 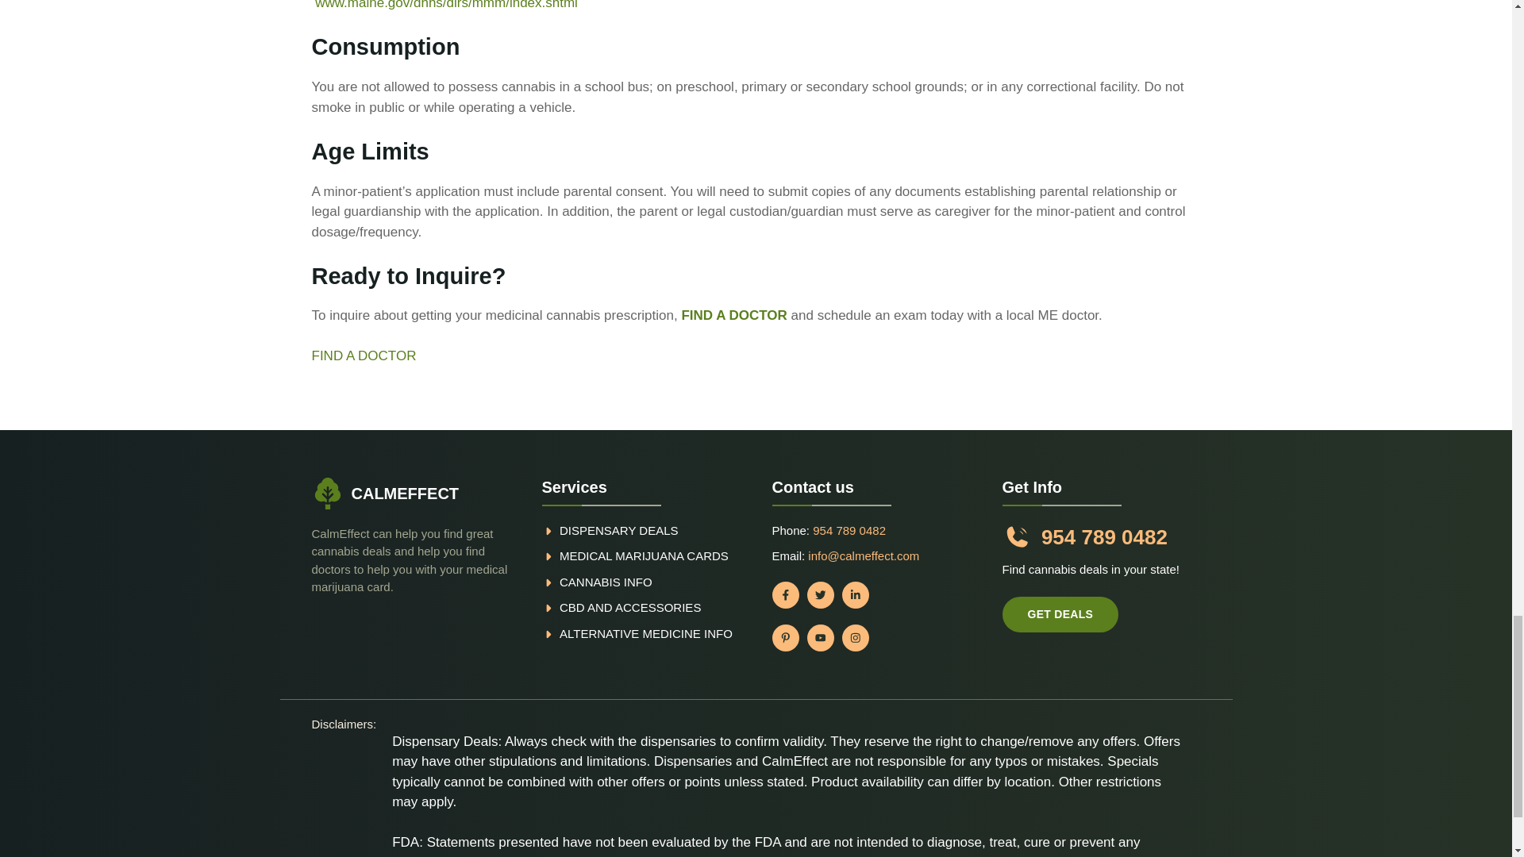 I want to click on FIND A DOCTOR, so click(x=733, y=315).